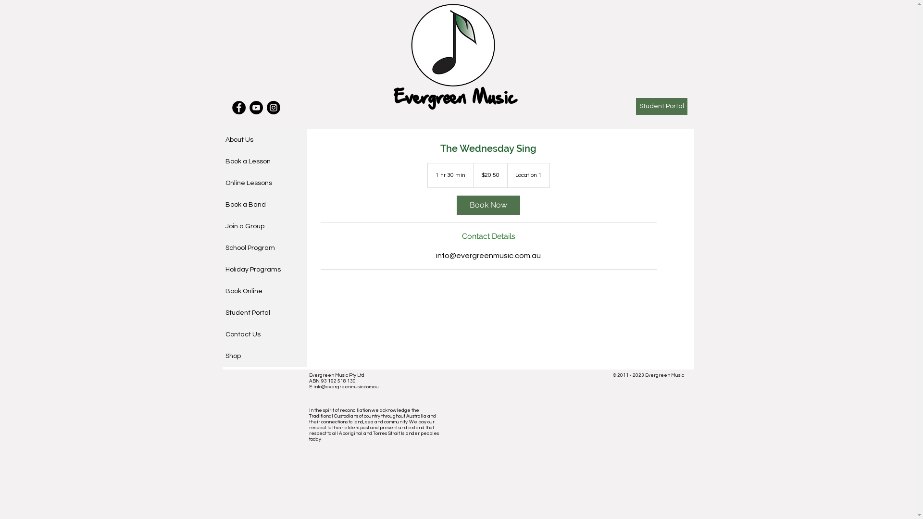  I want to click on Contact Us, so click(264, 334).